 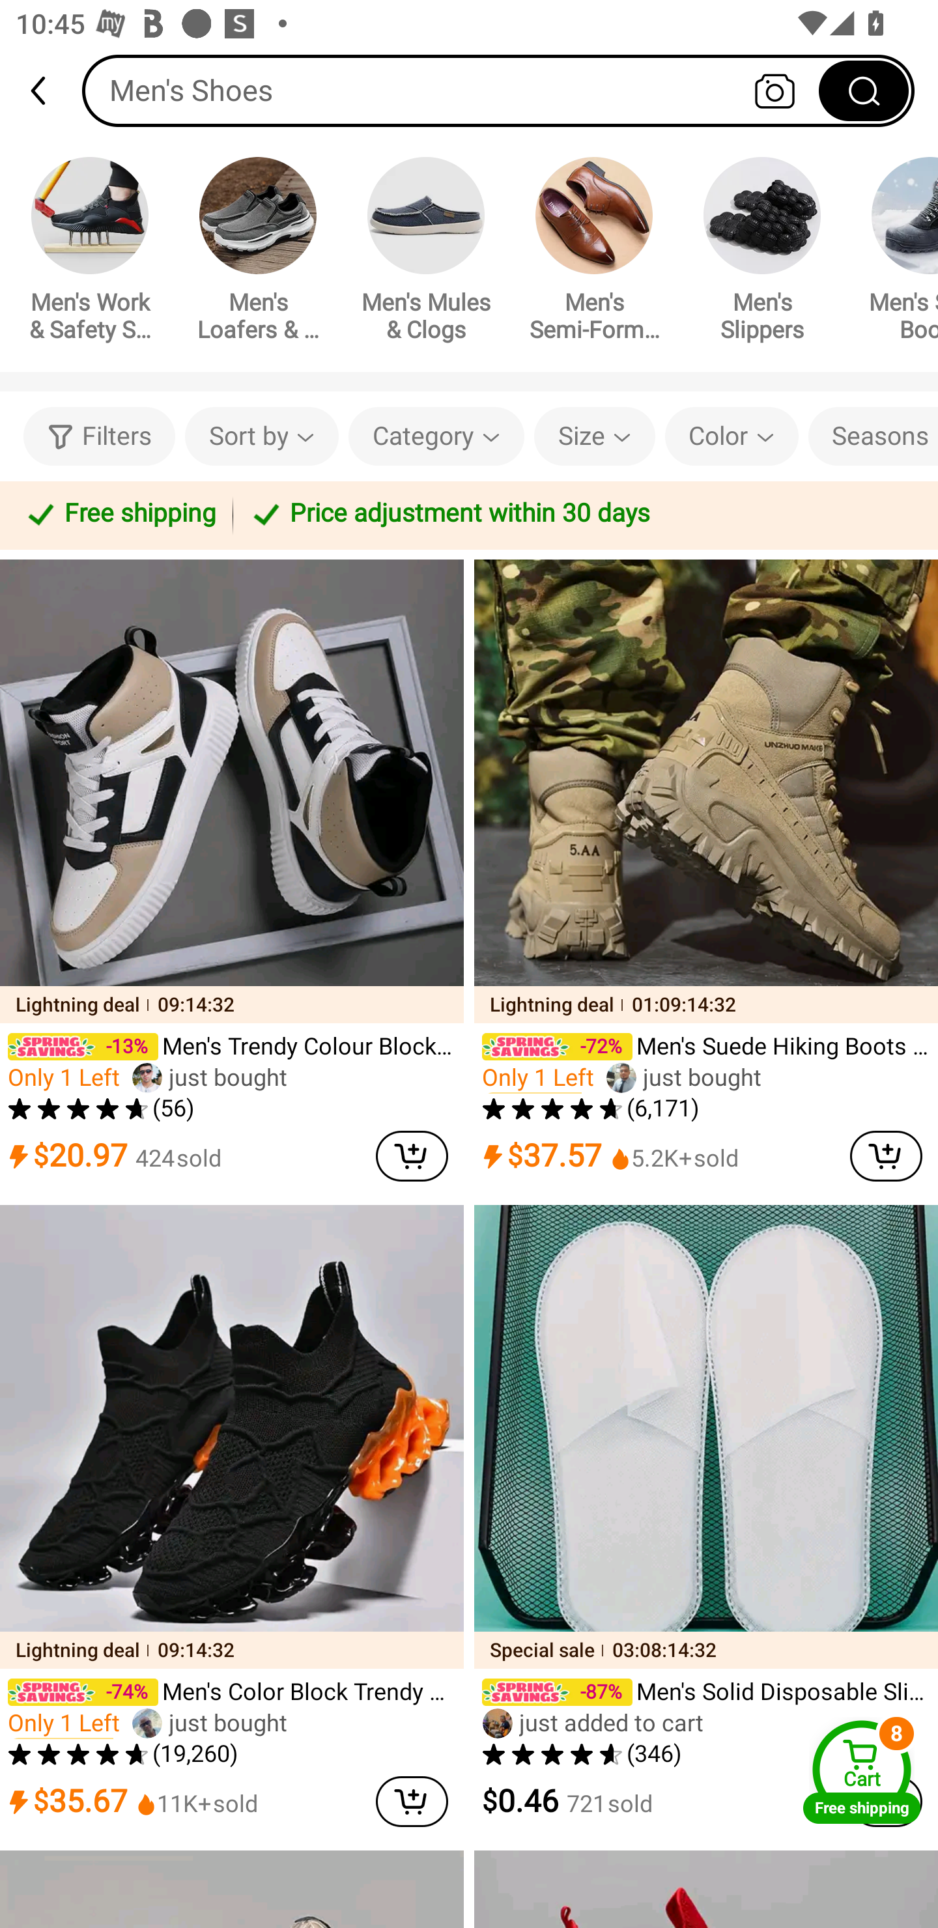 I want to click on Men's Slippers, so click(x=762, y=253).